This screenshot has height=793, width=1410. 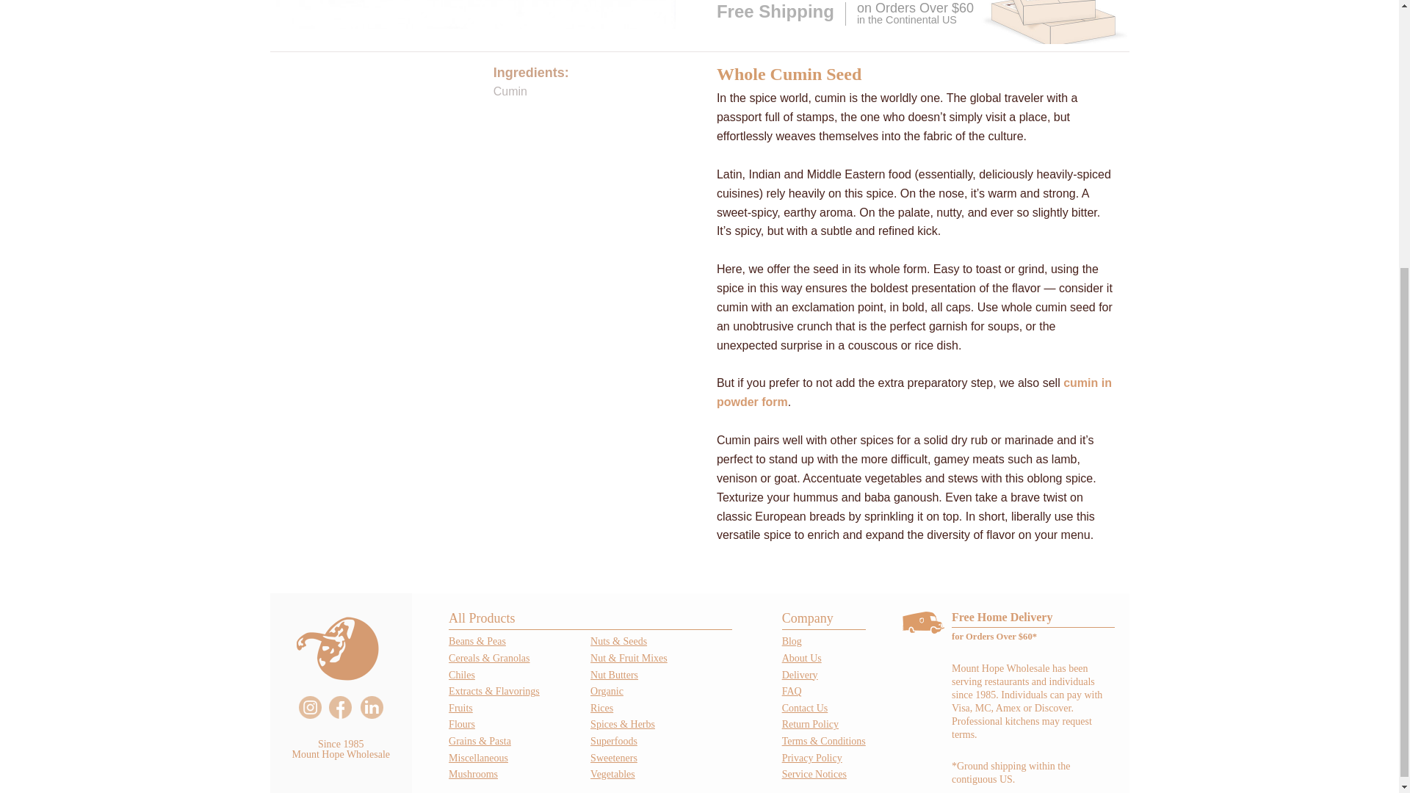 I want to click on All Products, so click(x=590, y=618).